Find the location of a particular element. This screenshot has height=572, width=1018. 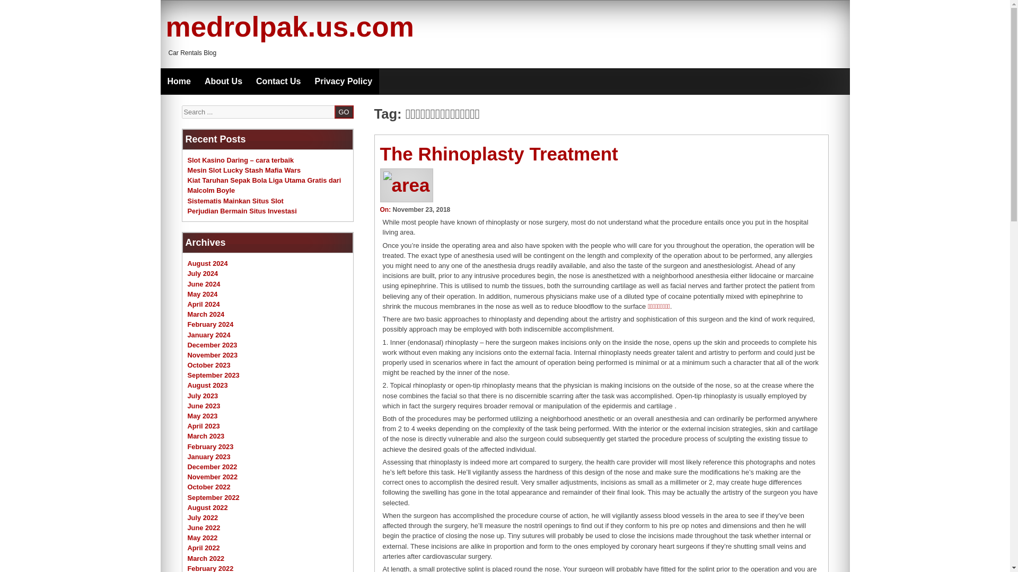

About Us is located at coordinates (223, 82).